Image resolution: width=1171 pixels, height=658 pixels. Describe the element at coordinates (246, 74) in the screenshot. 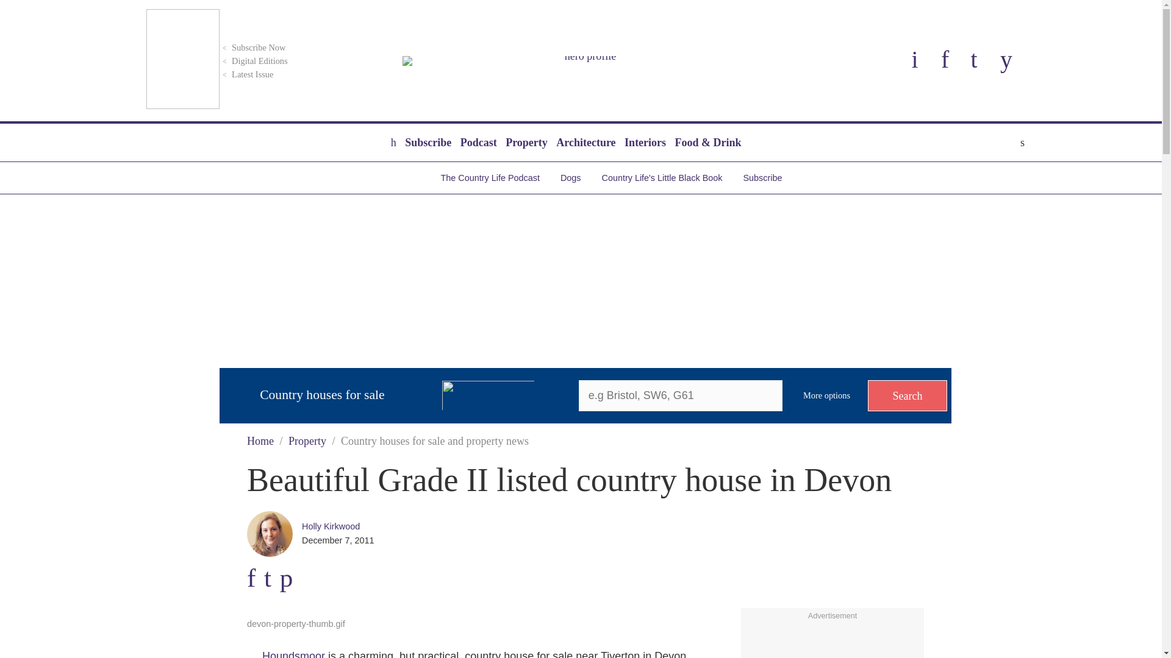

I see `Latest Issue` at that location.